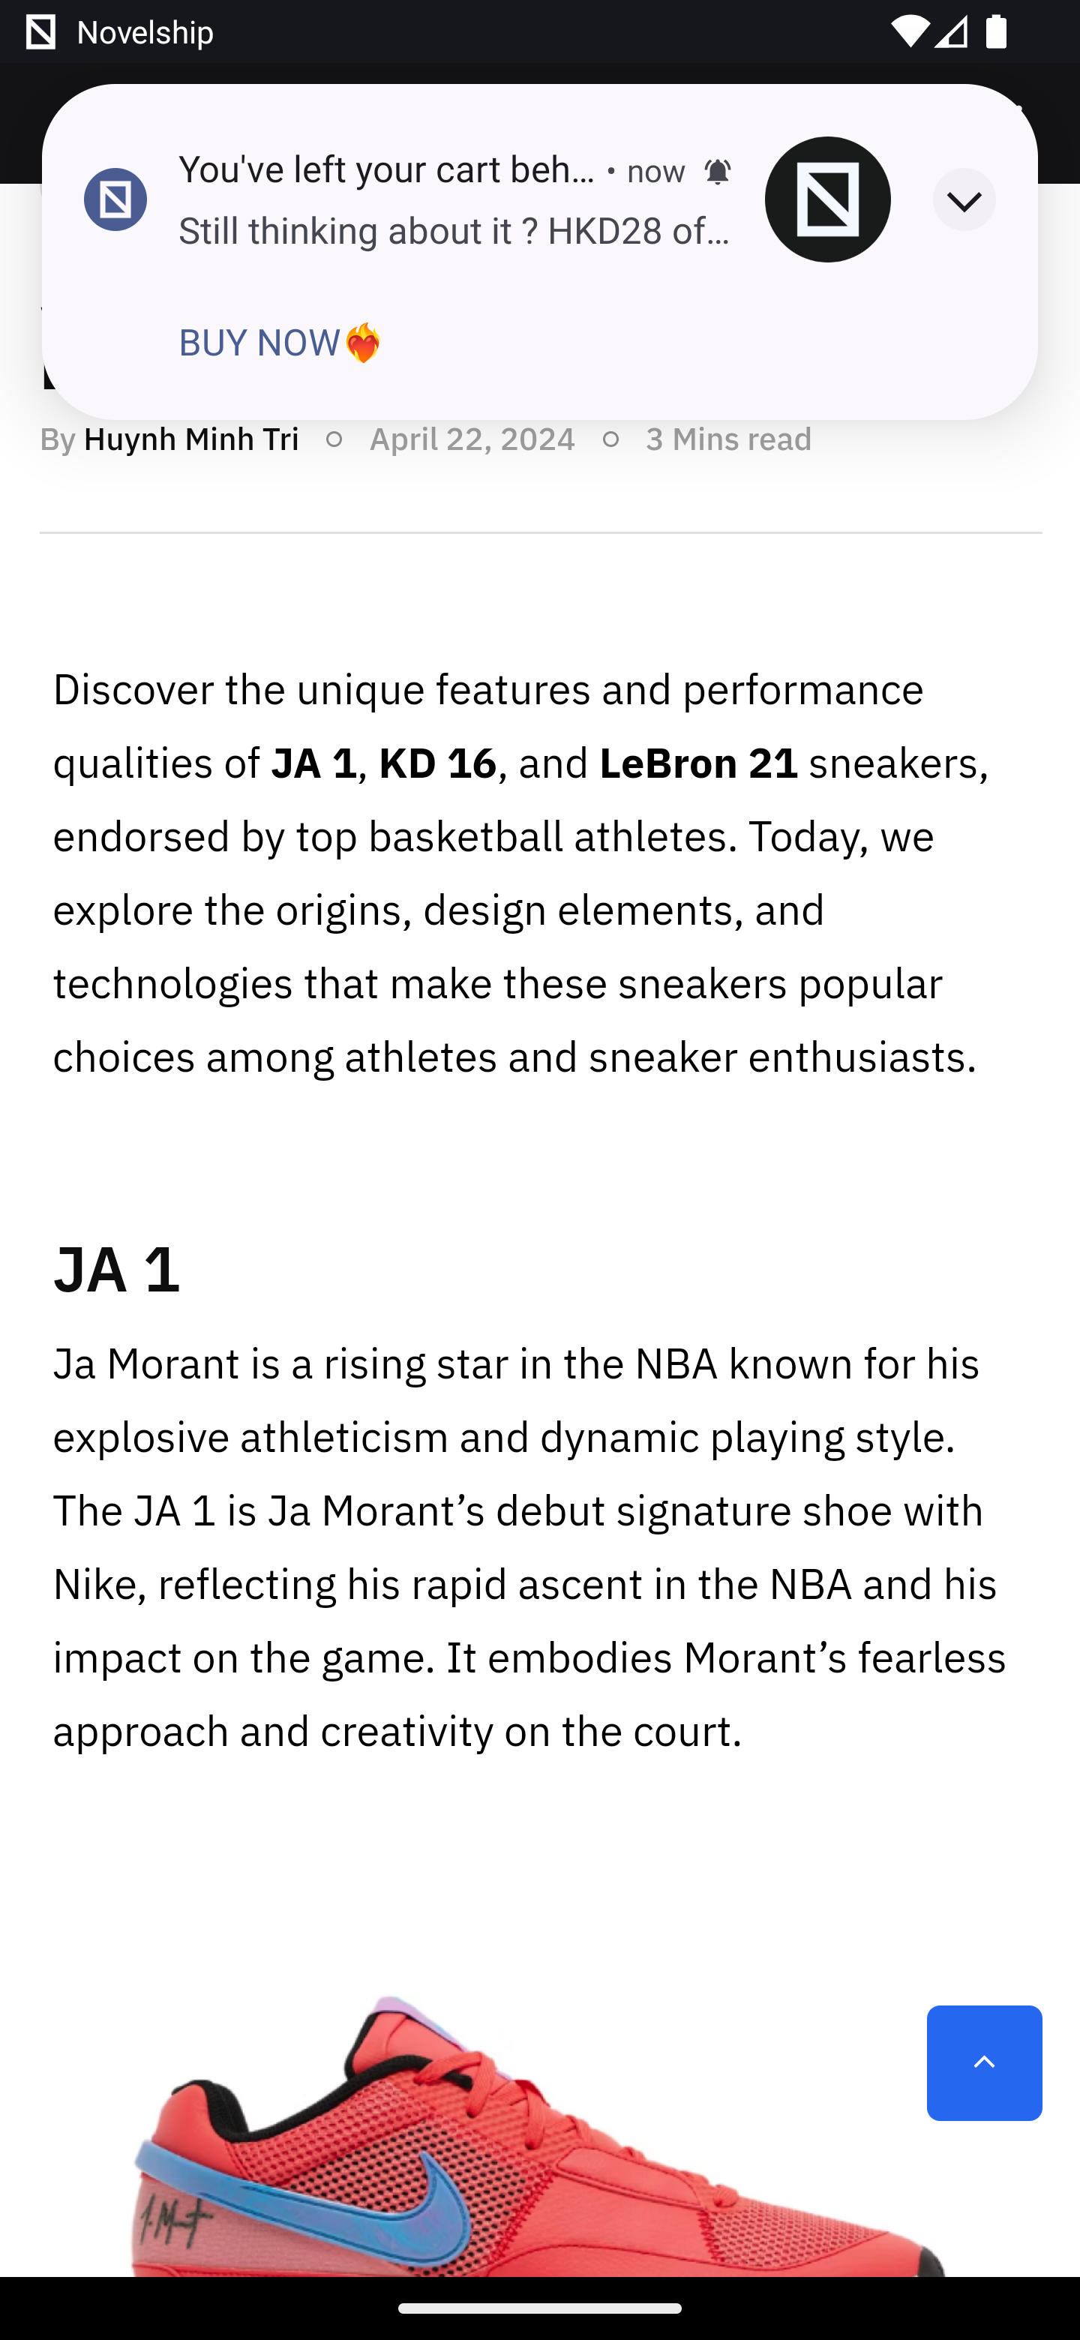  I want to click on Huynh Minh Tri, so click(190, 438).